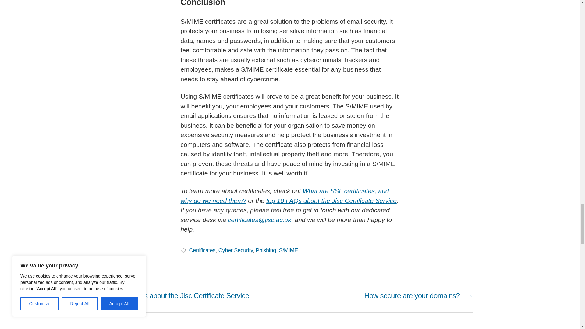  I want to click on Phishing, so click(266, 250).